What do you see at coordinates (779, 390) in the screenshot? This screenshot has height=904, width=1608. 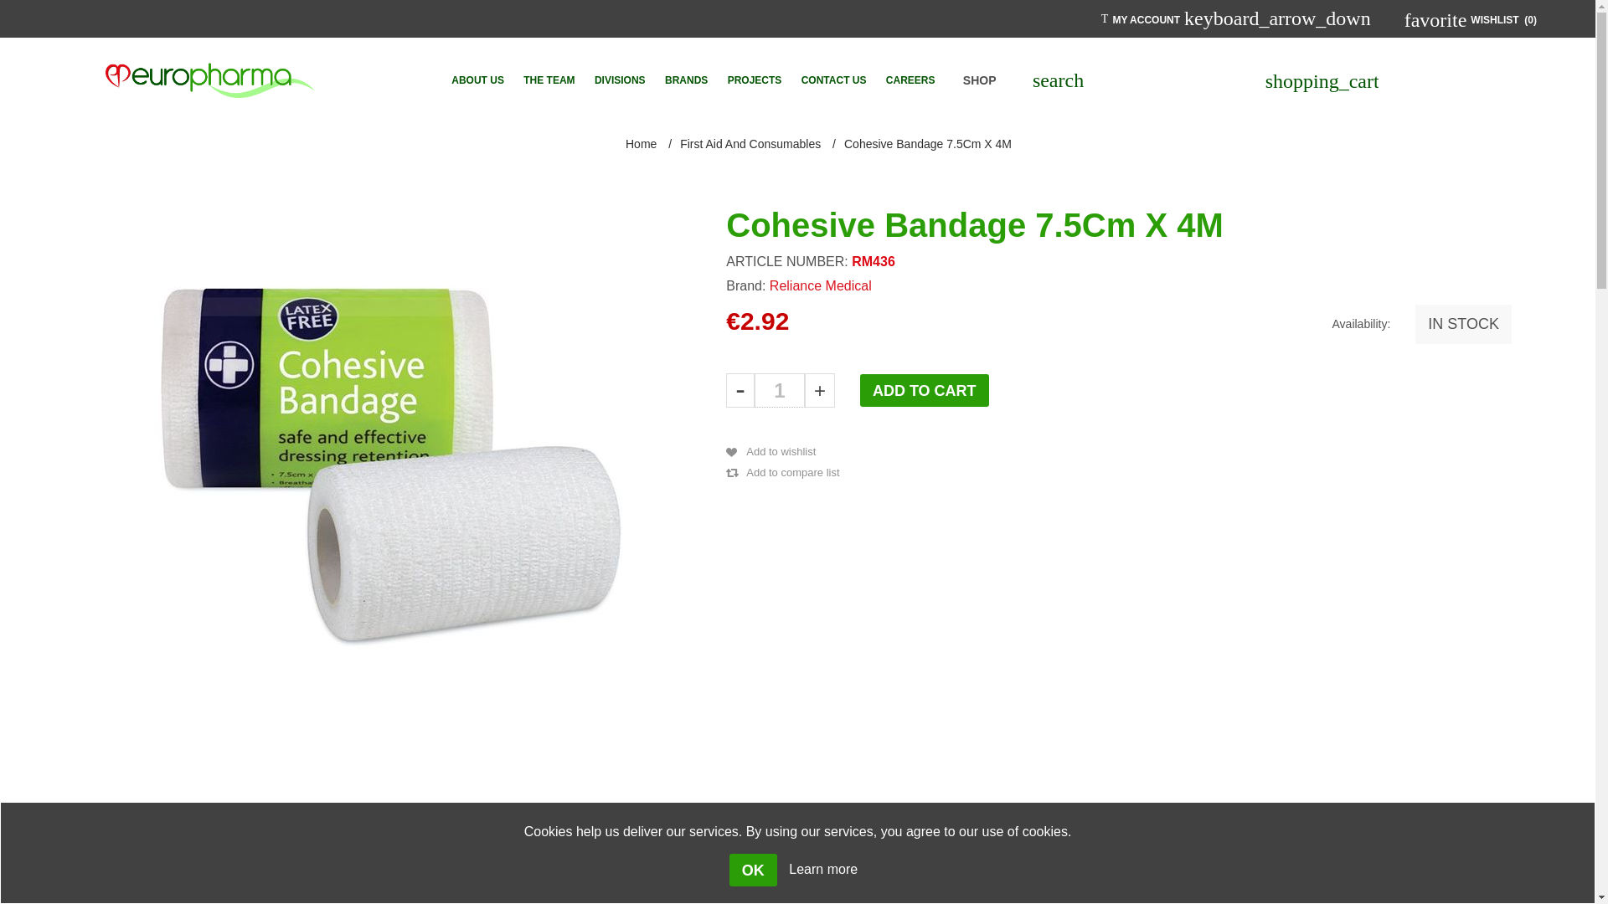 I see `1` at bounding box center [779, 390].